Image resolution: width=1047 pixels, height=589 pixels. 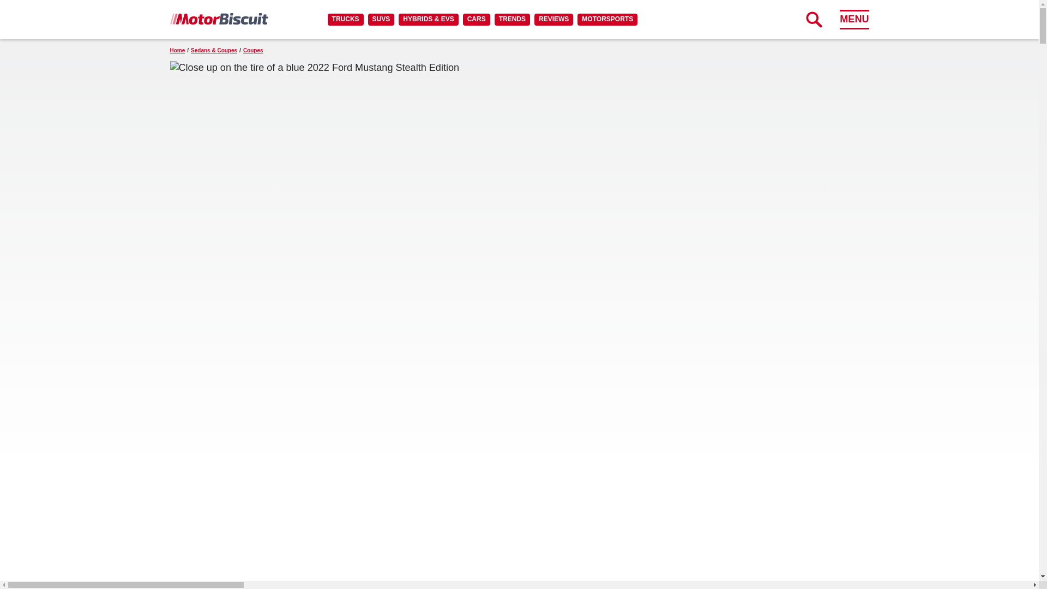 What do you see at coordinates (814, 19) in the screenshot?
I see `Expand Search` at bounding box center [814, 19].